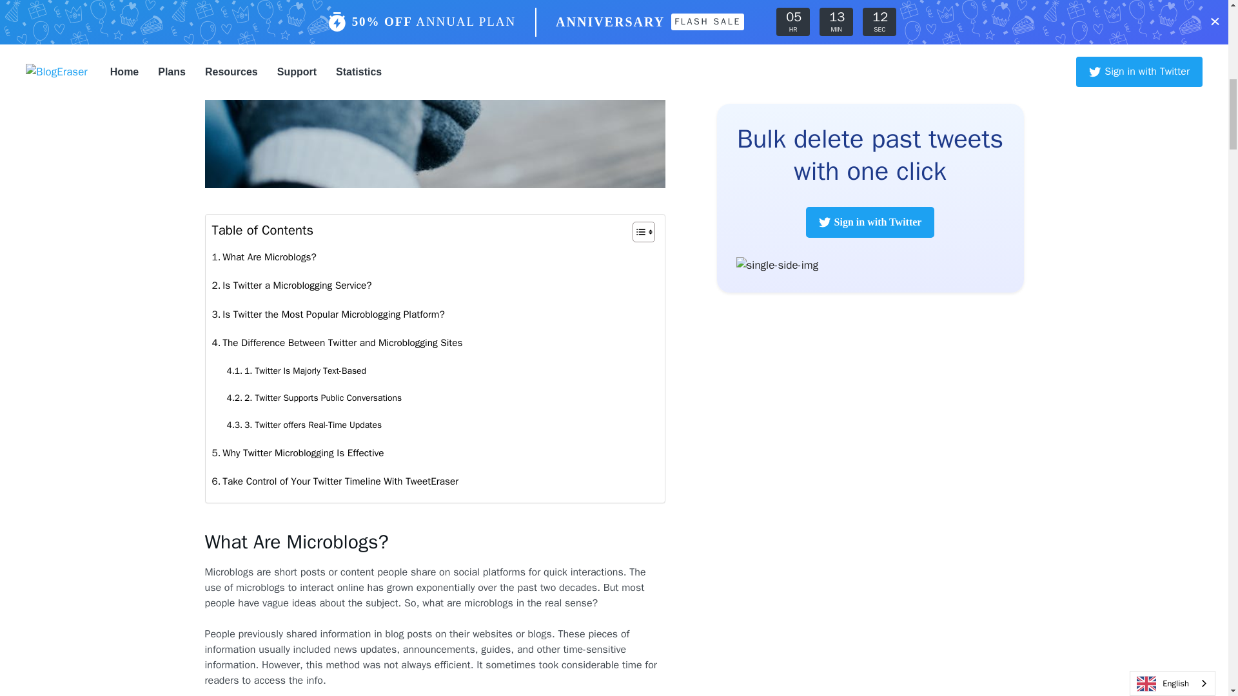 This screenshot has height=696, width=1238. I want to click on What Are Microblogs?, so click(263, 256).